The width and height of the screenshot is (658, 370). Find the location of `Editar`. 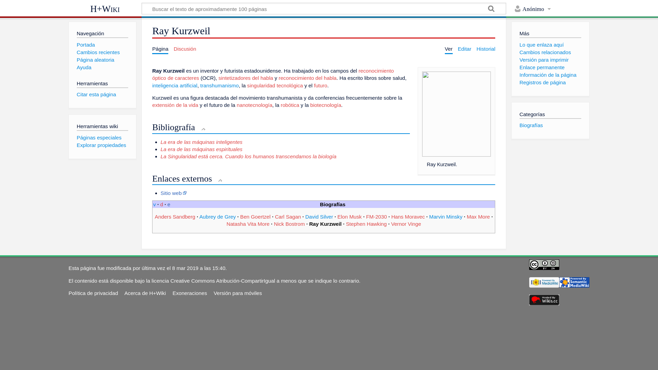

Editar is located at coordinates (465, 49).